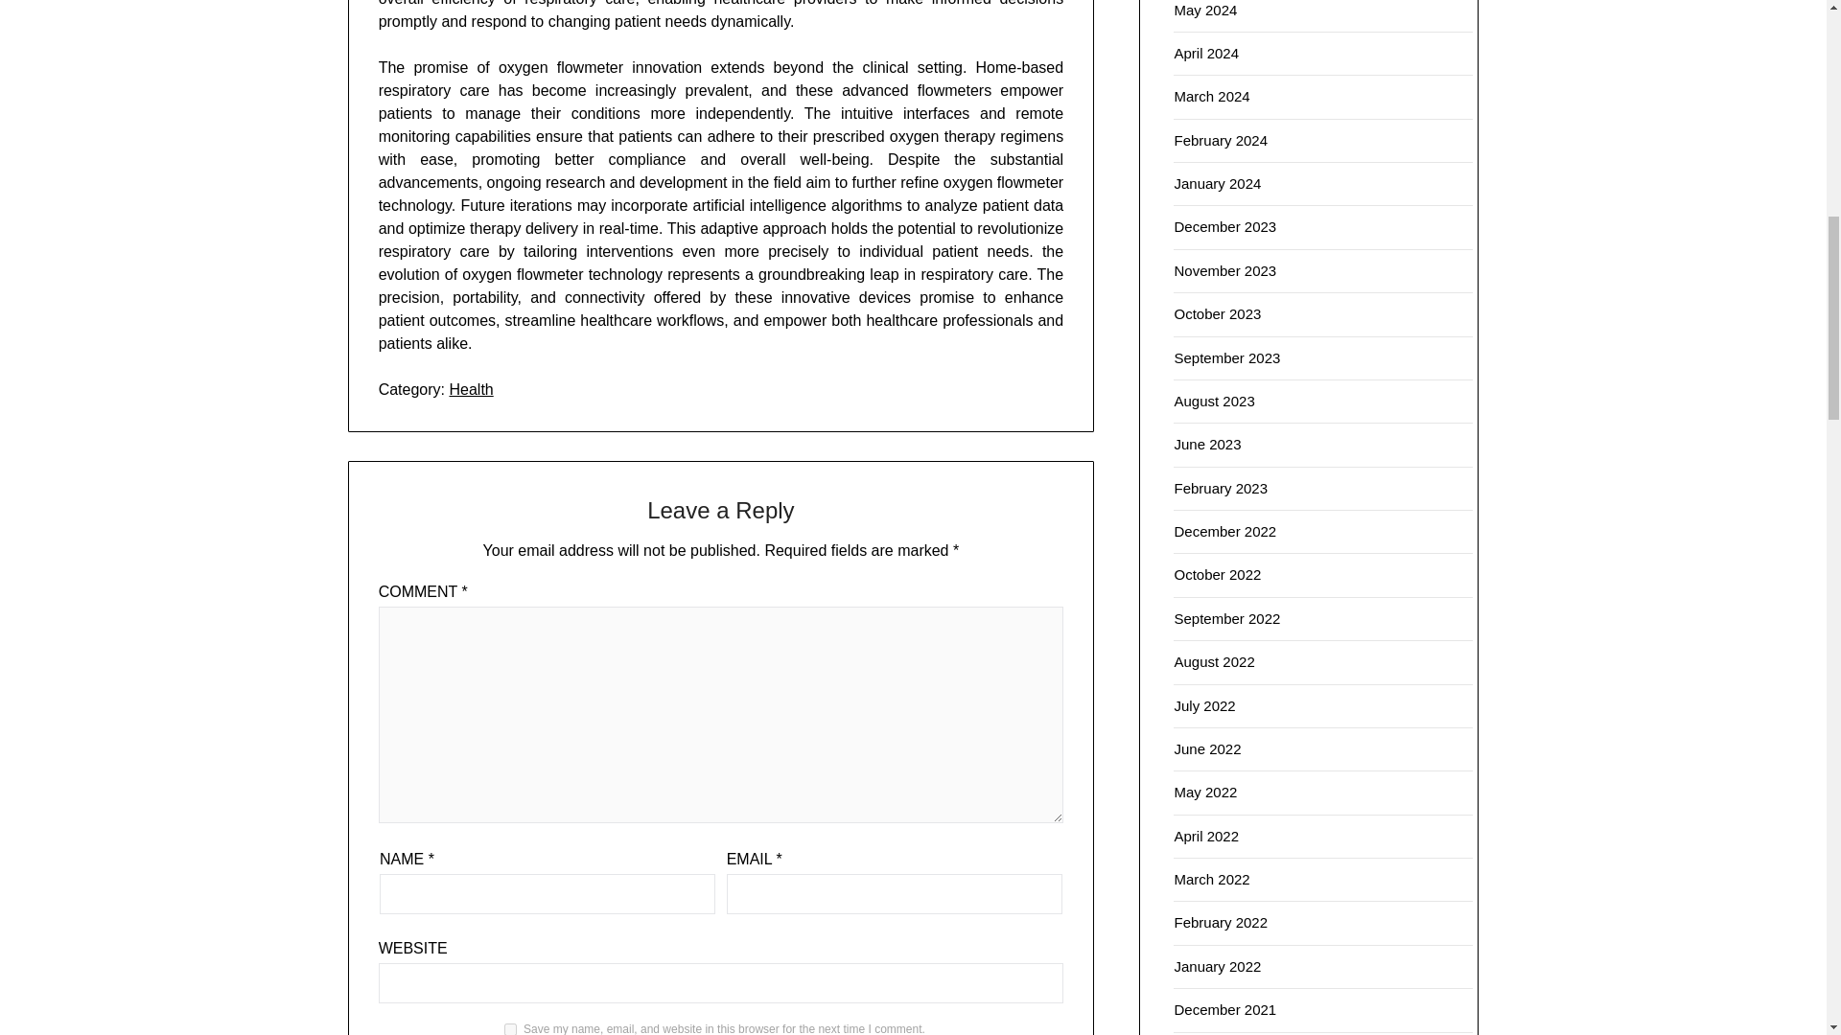 This screenshot has height=1035, width=1841. I want to click on October 2022, so click(1218, 574).